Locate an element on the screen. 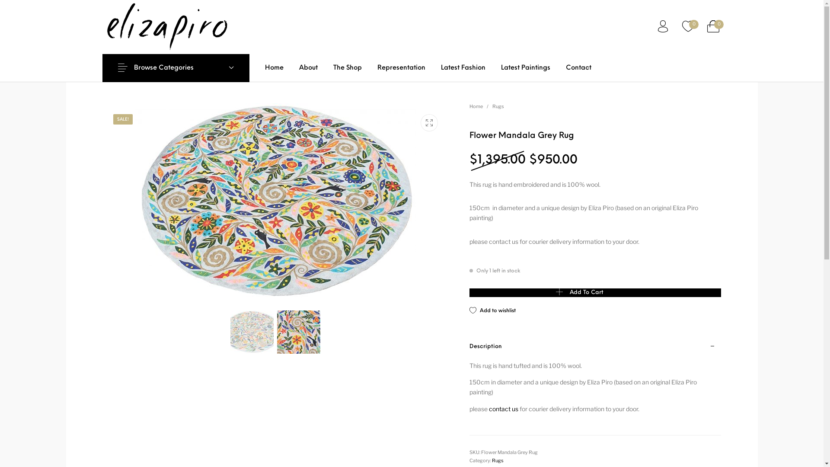 The image size is (830, 467). Eliza Piro is located at coordinates (167, 27).